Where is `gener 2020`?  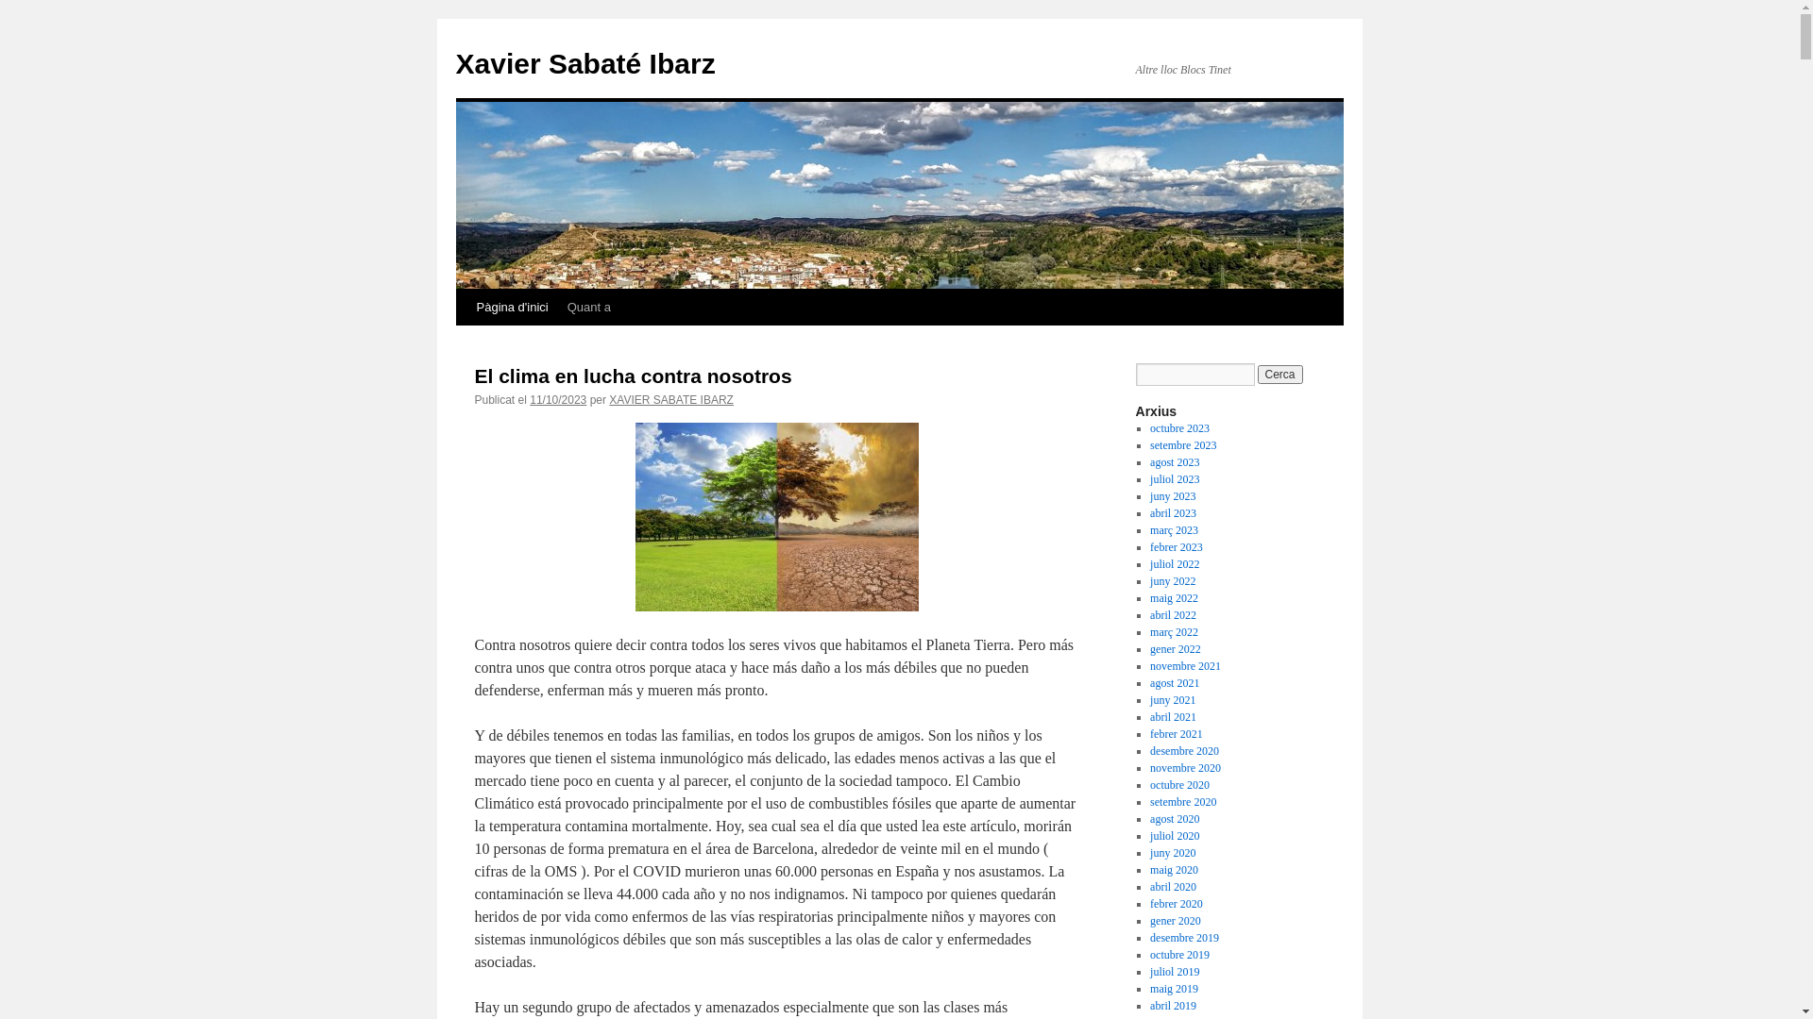 gener 2020 is located at coordinates (1176, 921).